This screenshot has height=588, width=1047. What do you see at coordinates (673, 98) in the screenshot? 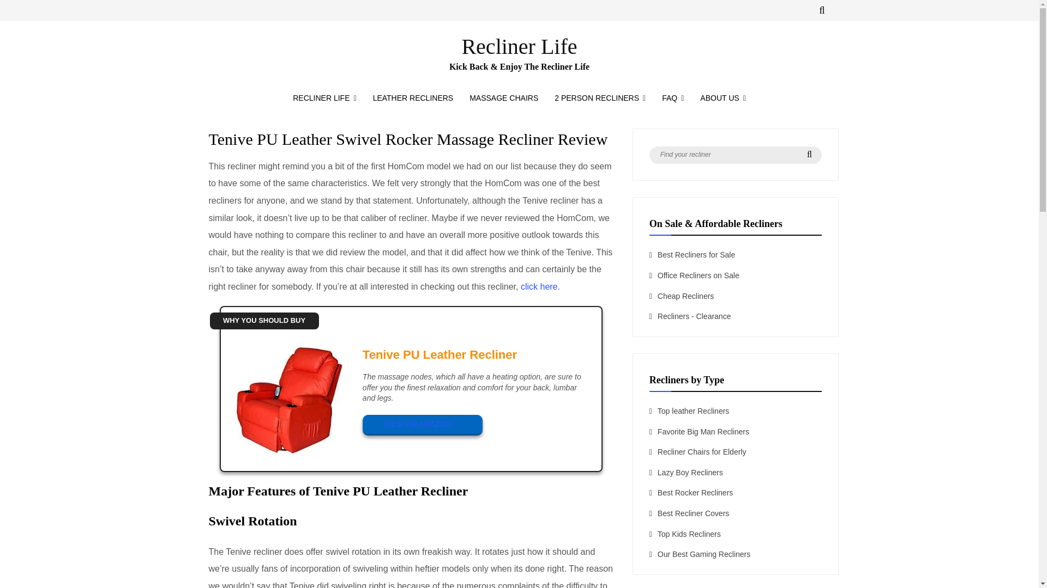
I see `FAQ` at bounding box center [673, 98].